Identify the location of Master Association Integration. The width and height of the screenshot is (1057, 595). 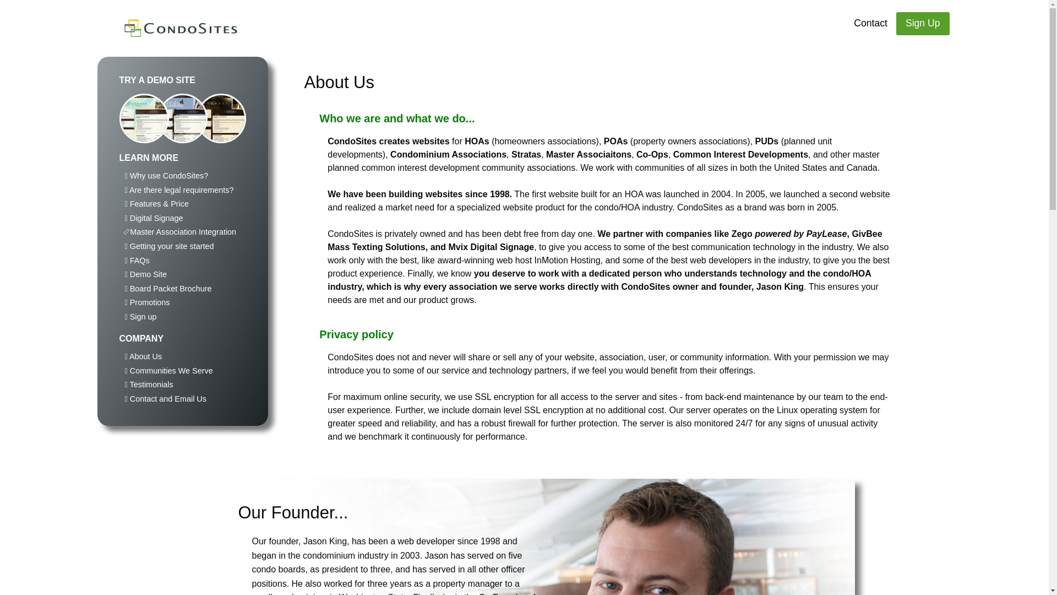
(180, 231).